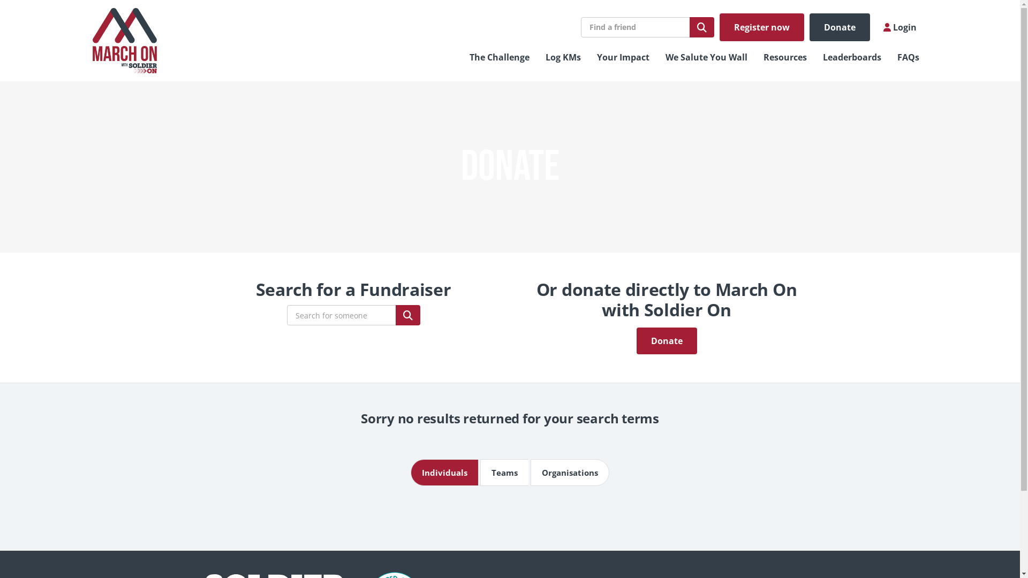 The width and height of the screenshot is (1028, 578). I want to click on Organisations, so click(570, 473).